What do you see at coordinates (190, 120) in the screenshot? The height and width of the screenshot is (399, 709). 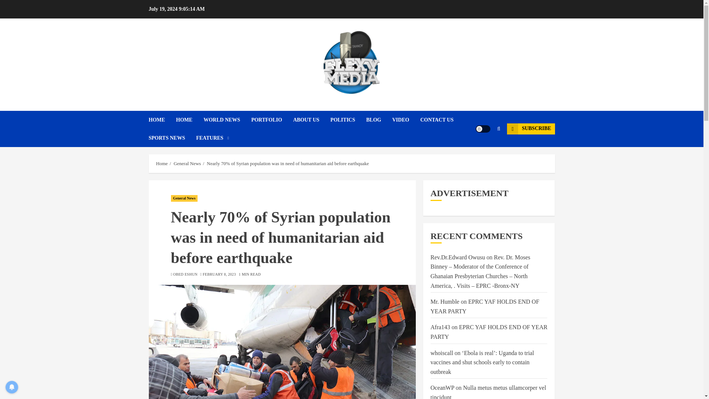 I see `HOME` at bounding box center [190, 120].